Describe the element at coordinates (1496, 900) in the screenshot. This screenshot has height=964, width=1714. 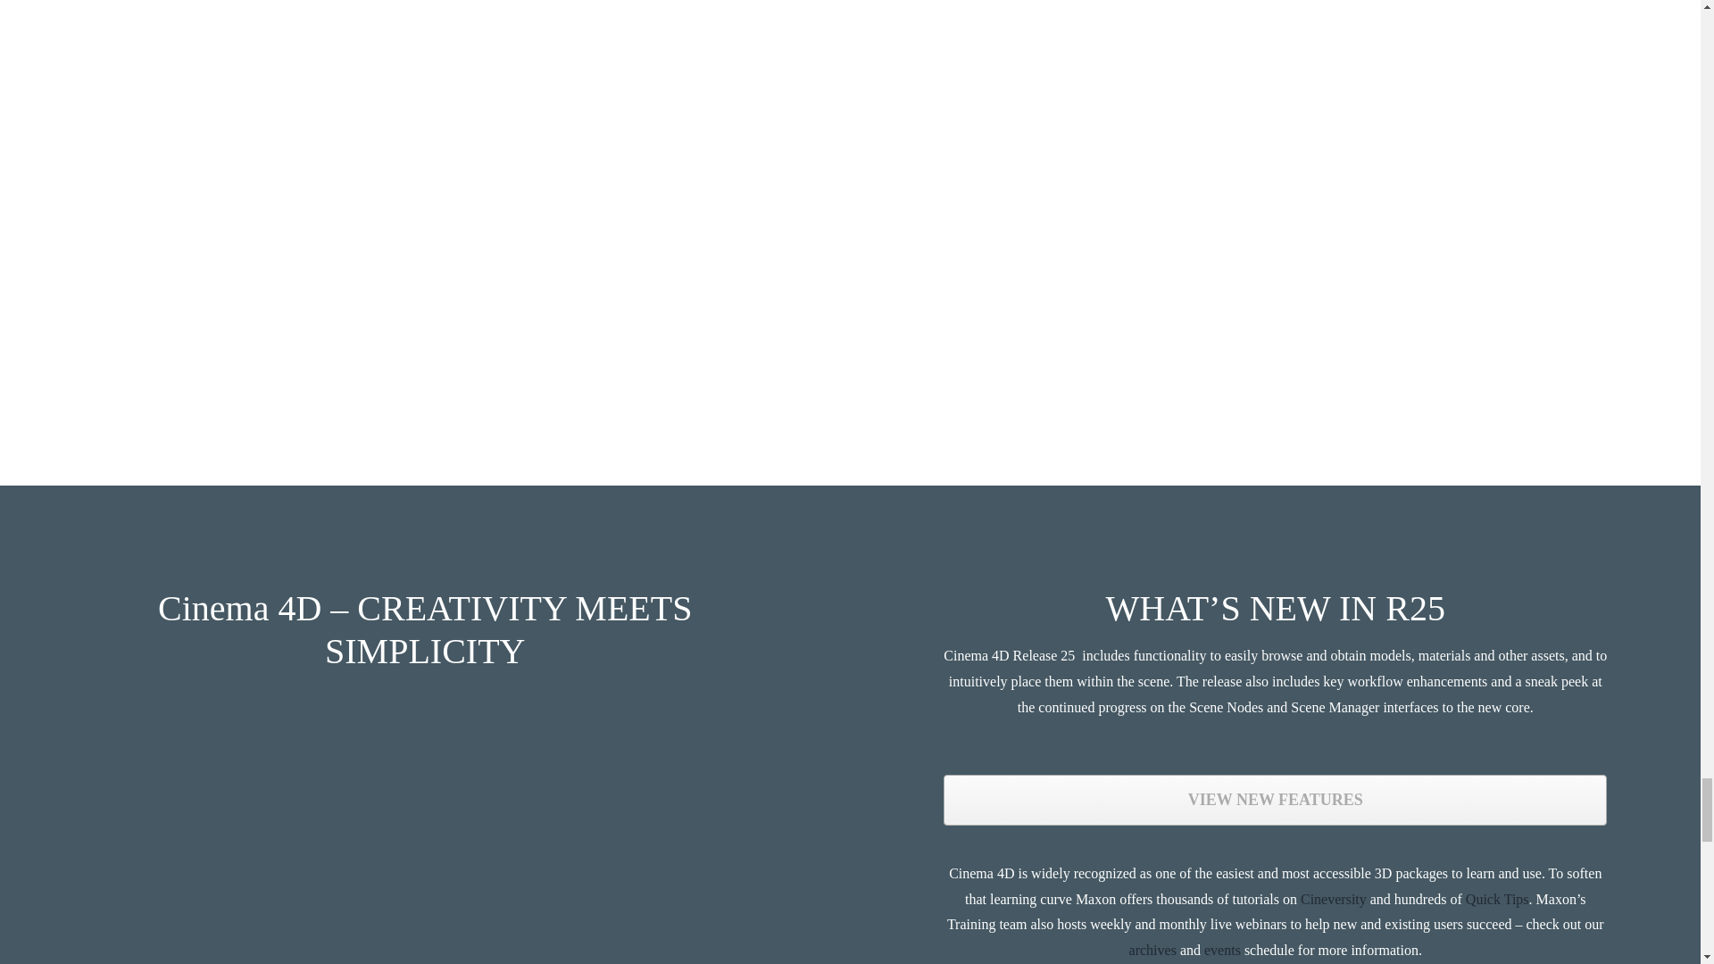
I see `Quick Tips` at that location.